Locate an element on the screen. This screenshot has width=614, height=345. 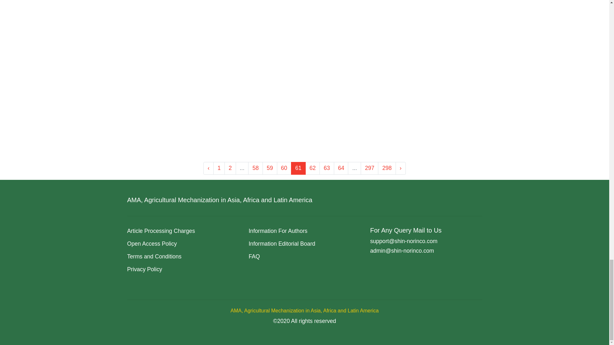
Information For Authors is located at coordinates (278, 231).